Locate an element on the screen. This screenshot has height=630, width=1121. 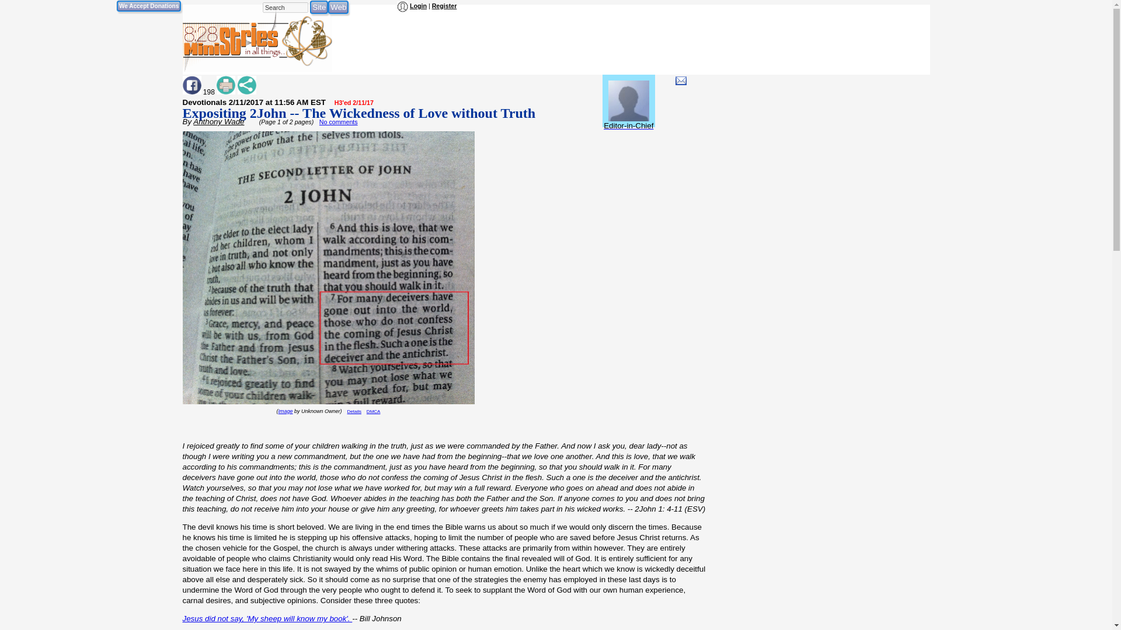
Register is located at coordinates (444, 6).